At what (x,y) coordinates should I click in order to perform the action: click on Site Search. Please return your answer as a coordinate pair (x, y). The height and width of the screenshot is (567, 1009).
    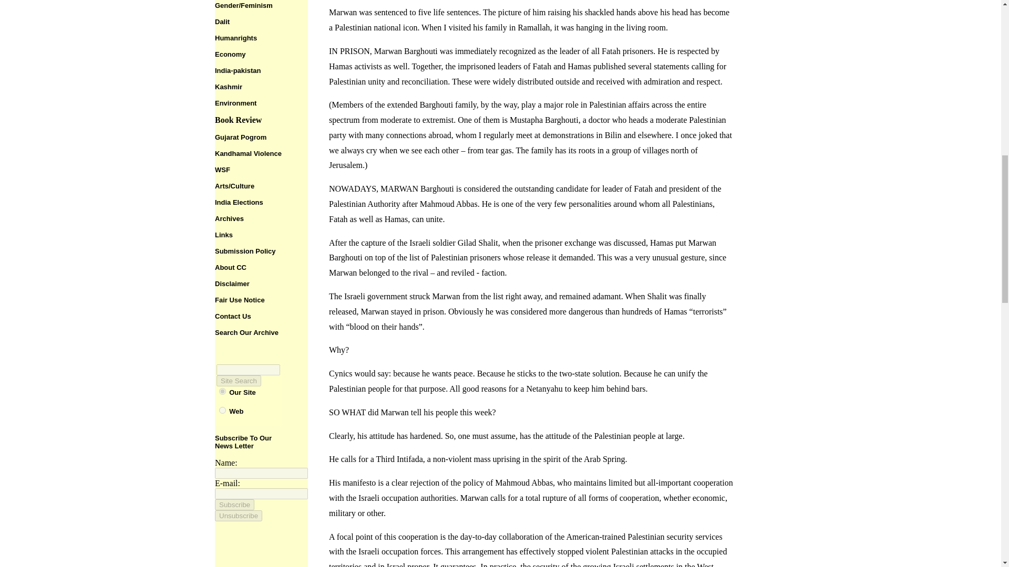
    Looking at the image, I should click on (239, 380).